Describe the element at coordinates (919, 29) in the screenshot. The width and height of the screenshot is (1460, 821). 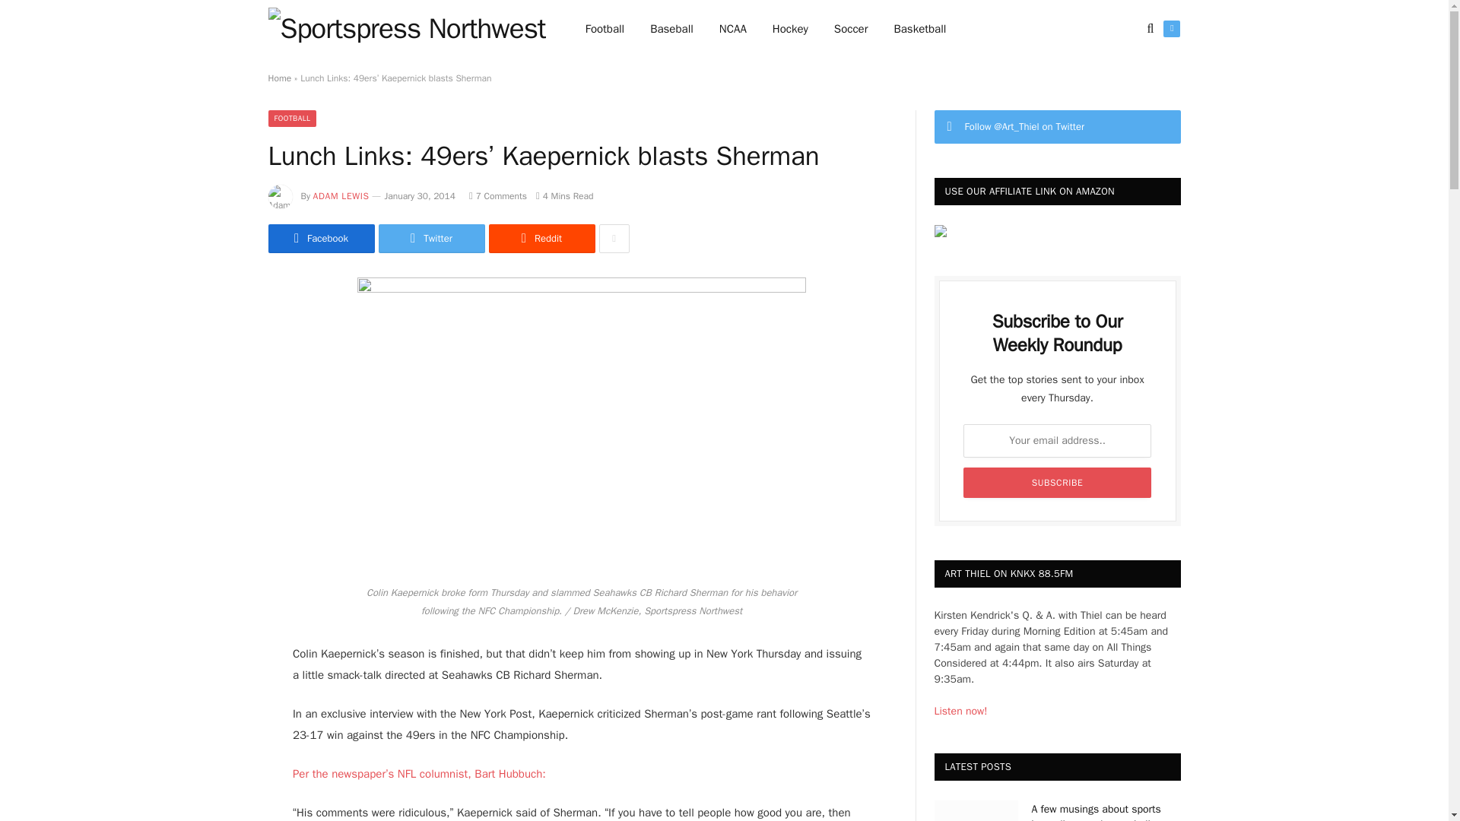
I see `Basketball` at that location.